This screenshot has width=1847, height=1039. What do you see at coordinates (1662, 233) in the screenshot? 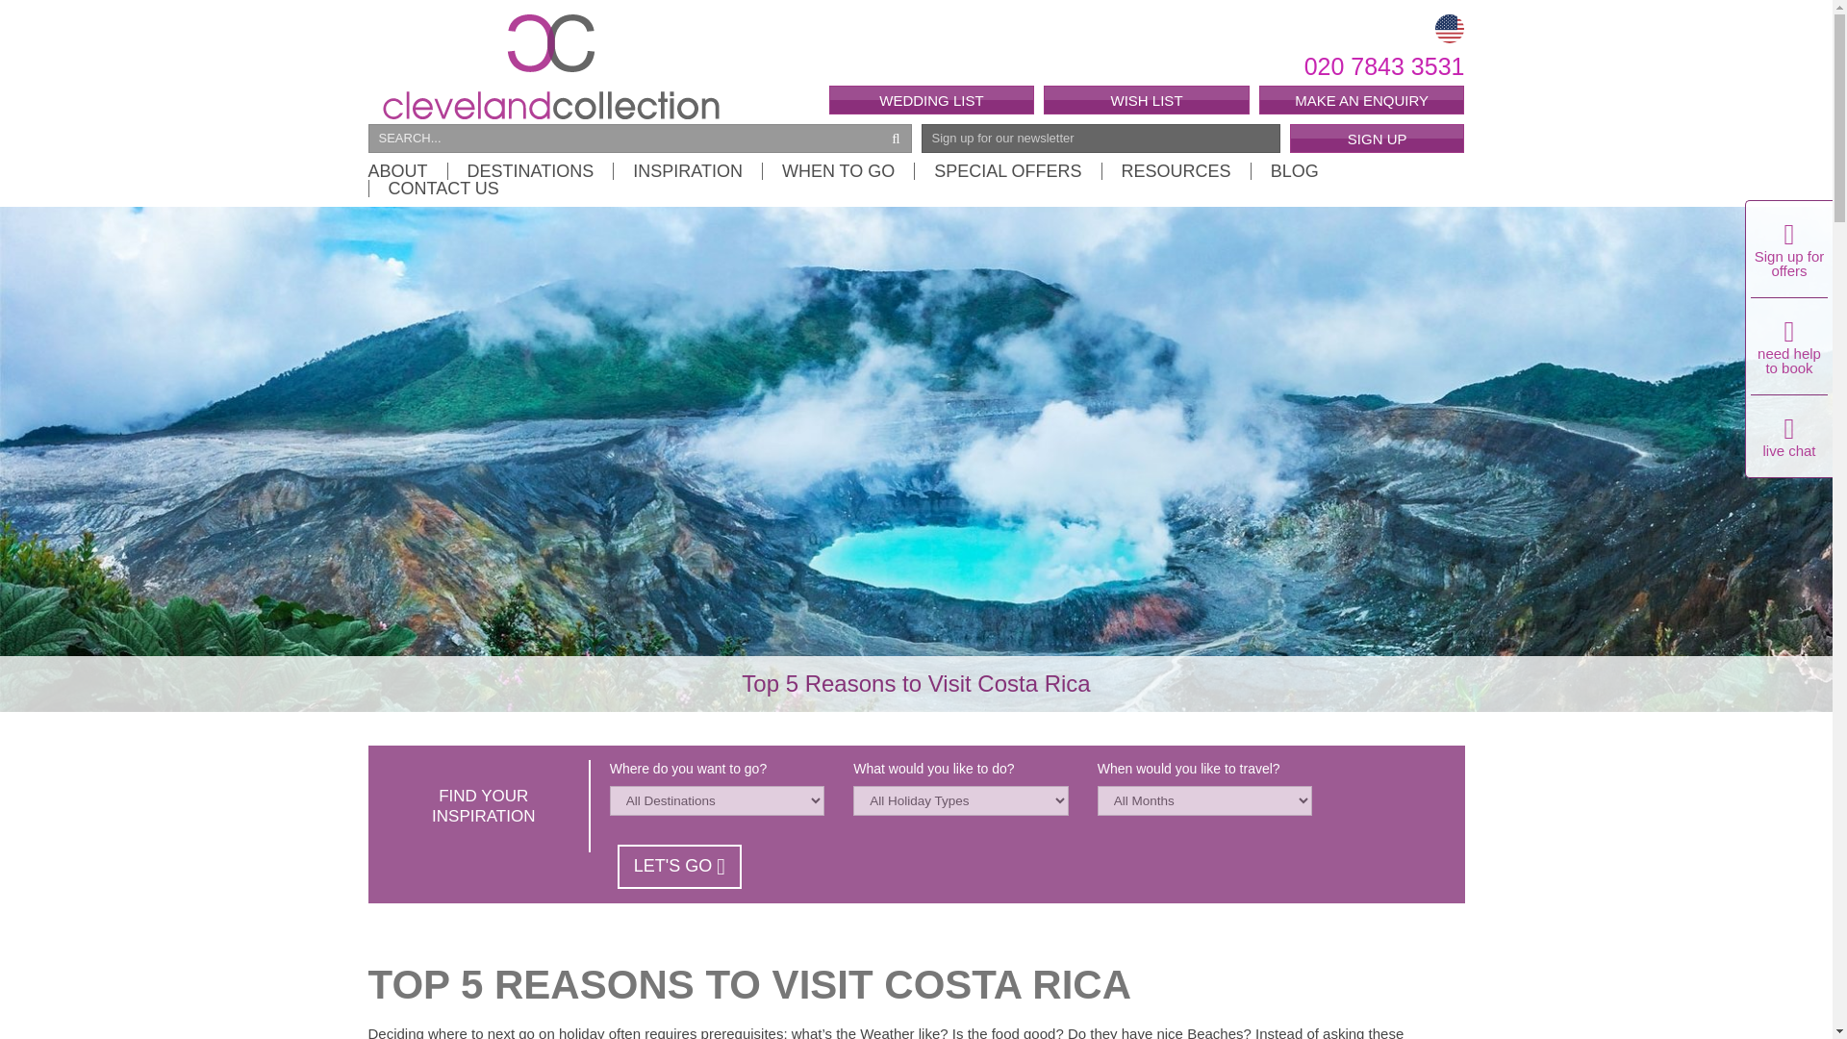
I see `Opens a widget where you can chat to one of our agents` at bounding box center [1662, 233].